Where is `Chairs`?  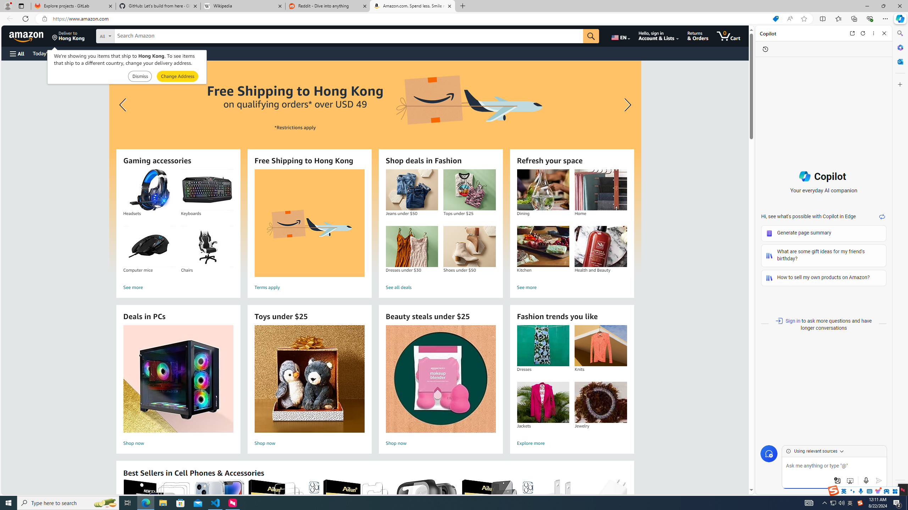
Chairs is located at coordinates (207, 246).